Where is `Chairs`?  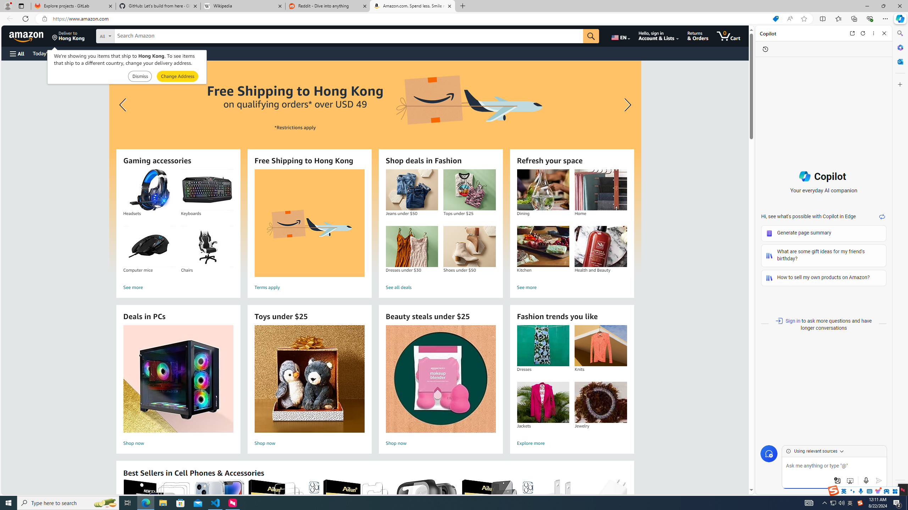
Chairs is located at coordinates (207, 246).